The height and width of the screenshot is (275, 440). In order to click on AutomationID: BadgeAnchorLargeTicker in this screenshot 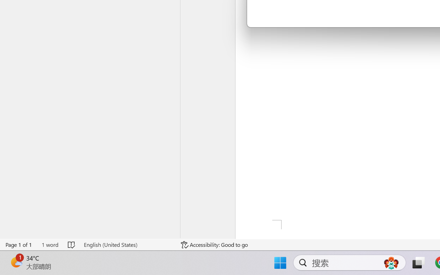, I will do `click(16, 262)`.